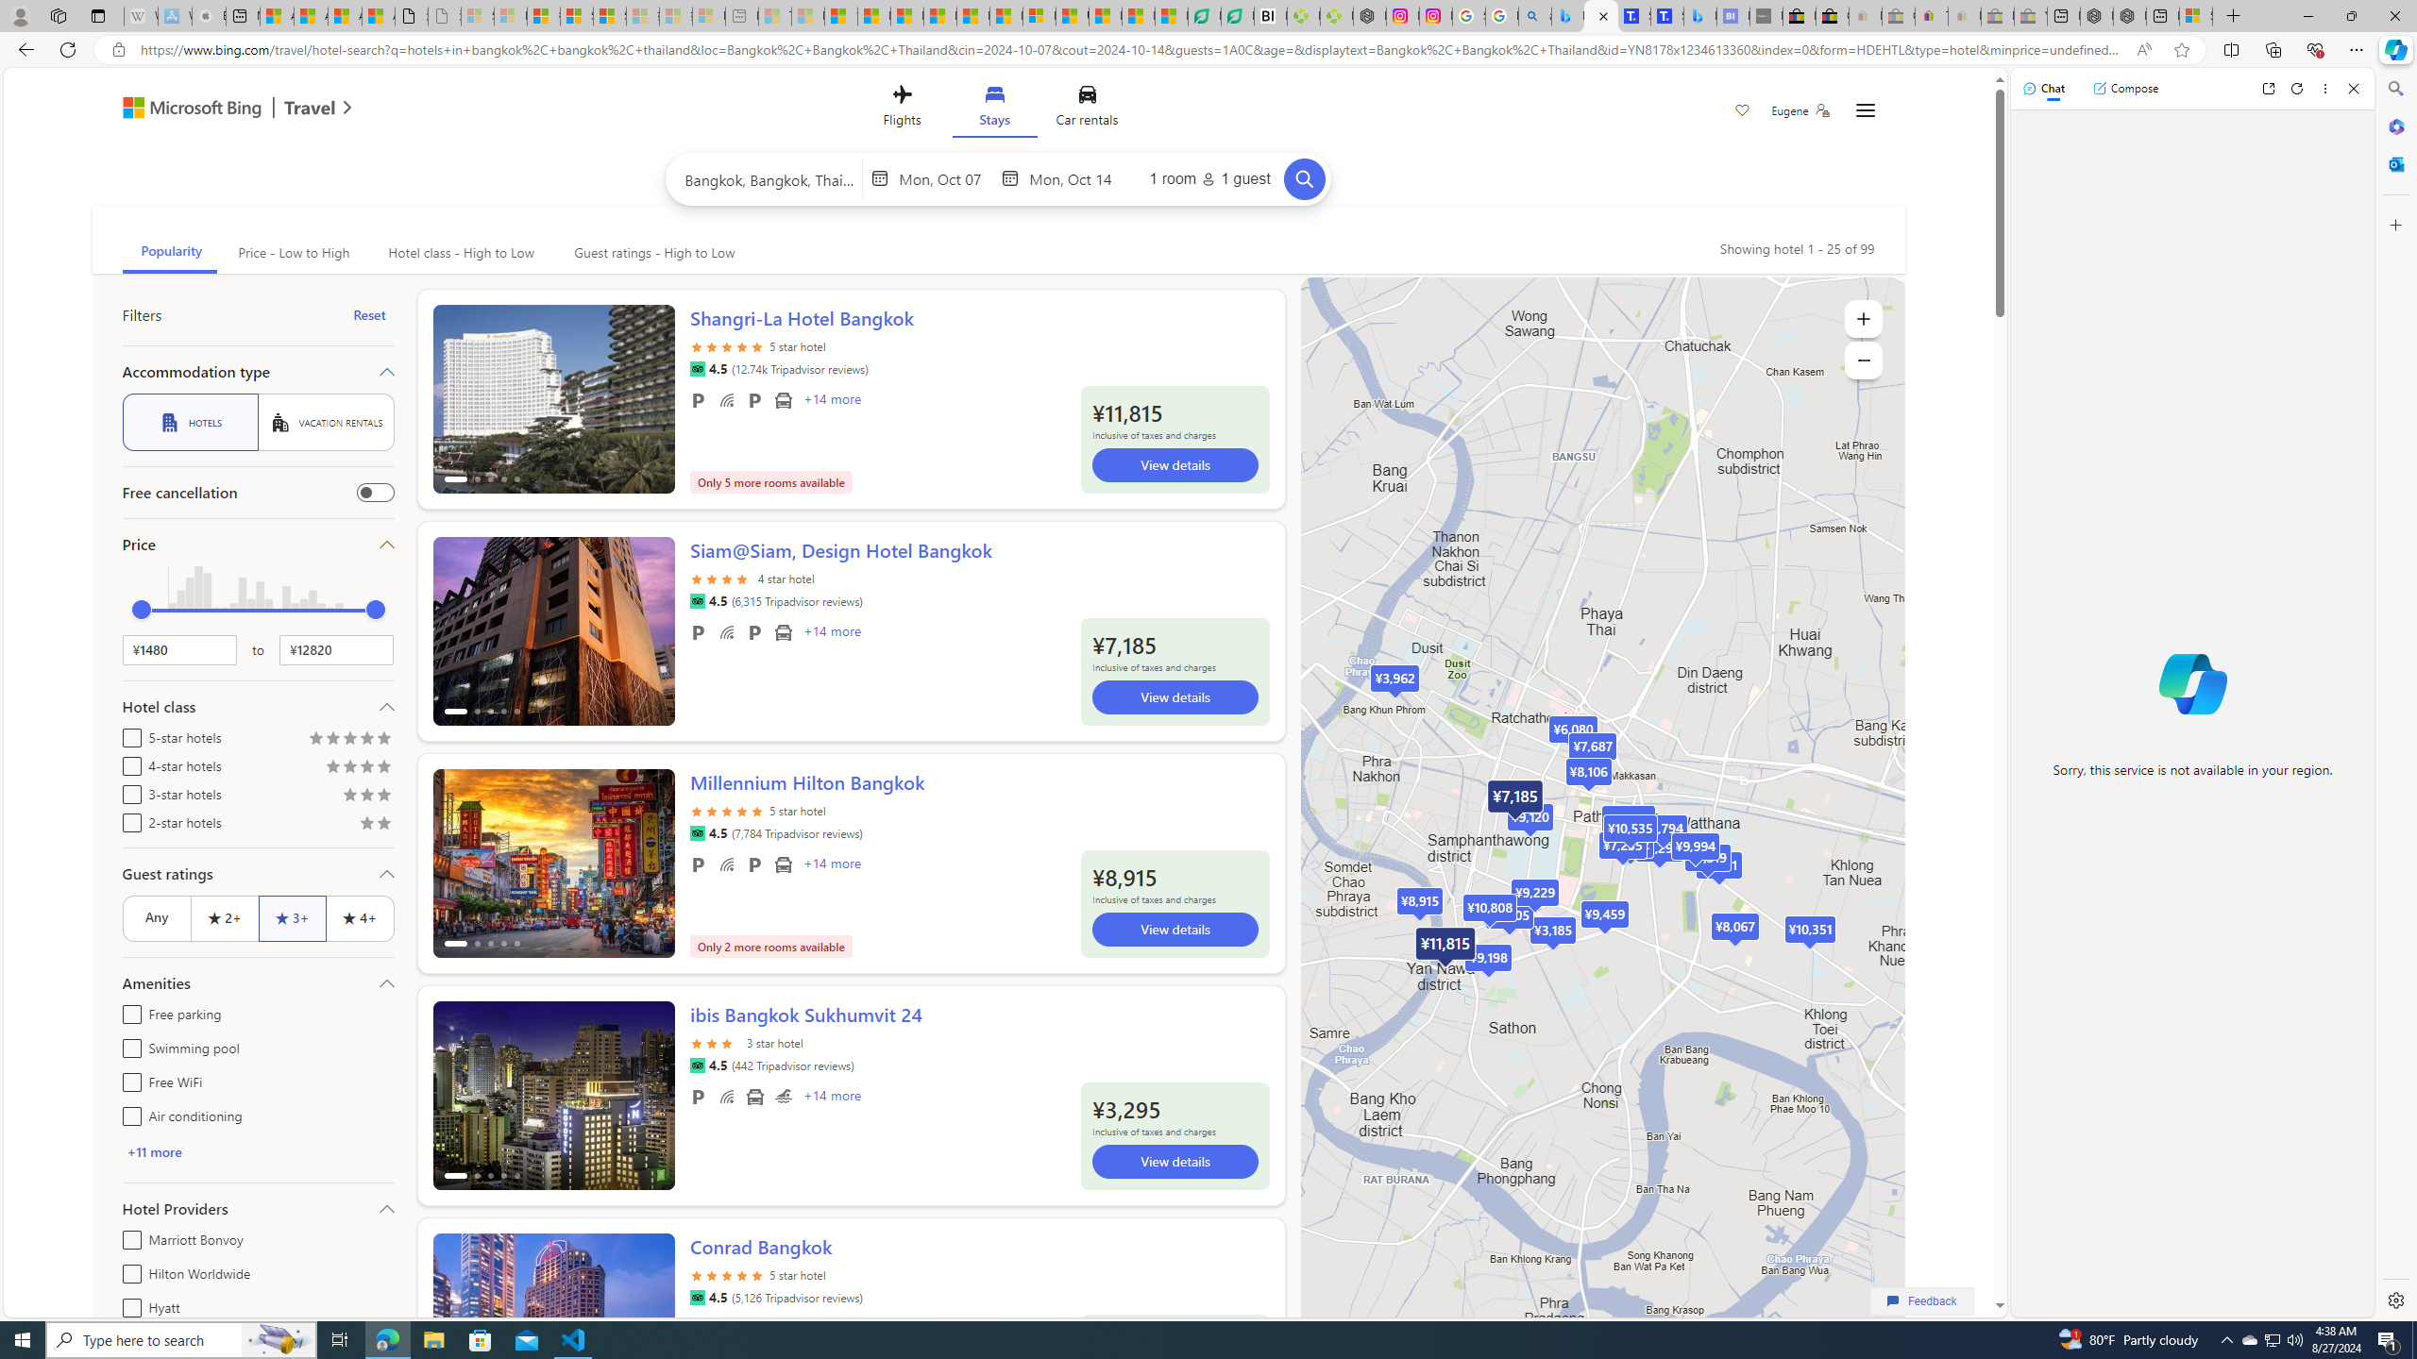 Image resolution: width=2417 pixels, height=1359 pixels. Describe the element at coordinates (651, 1319) in the screenshot. I see `ScrollRight` at that location.